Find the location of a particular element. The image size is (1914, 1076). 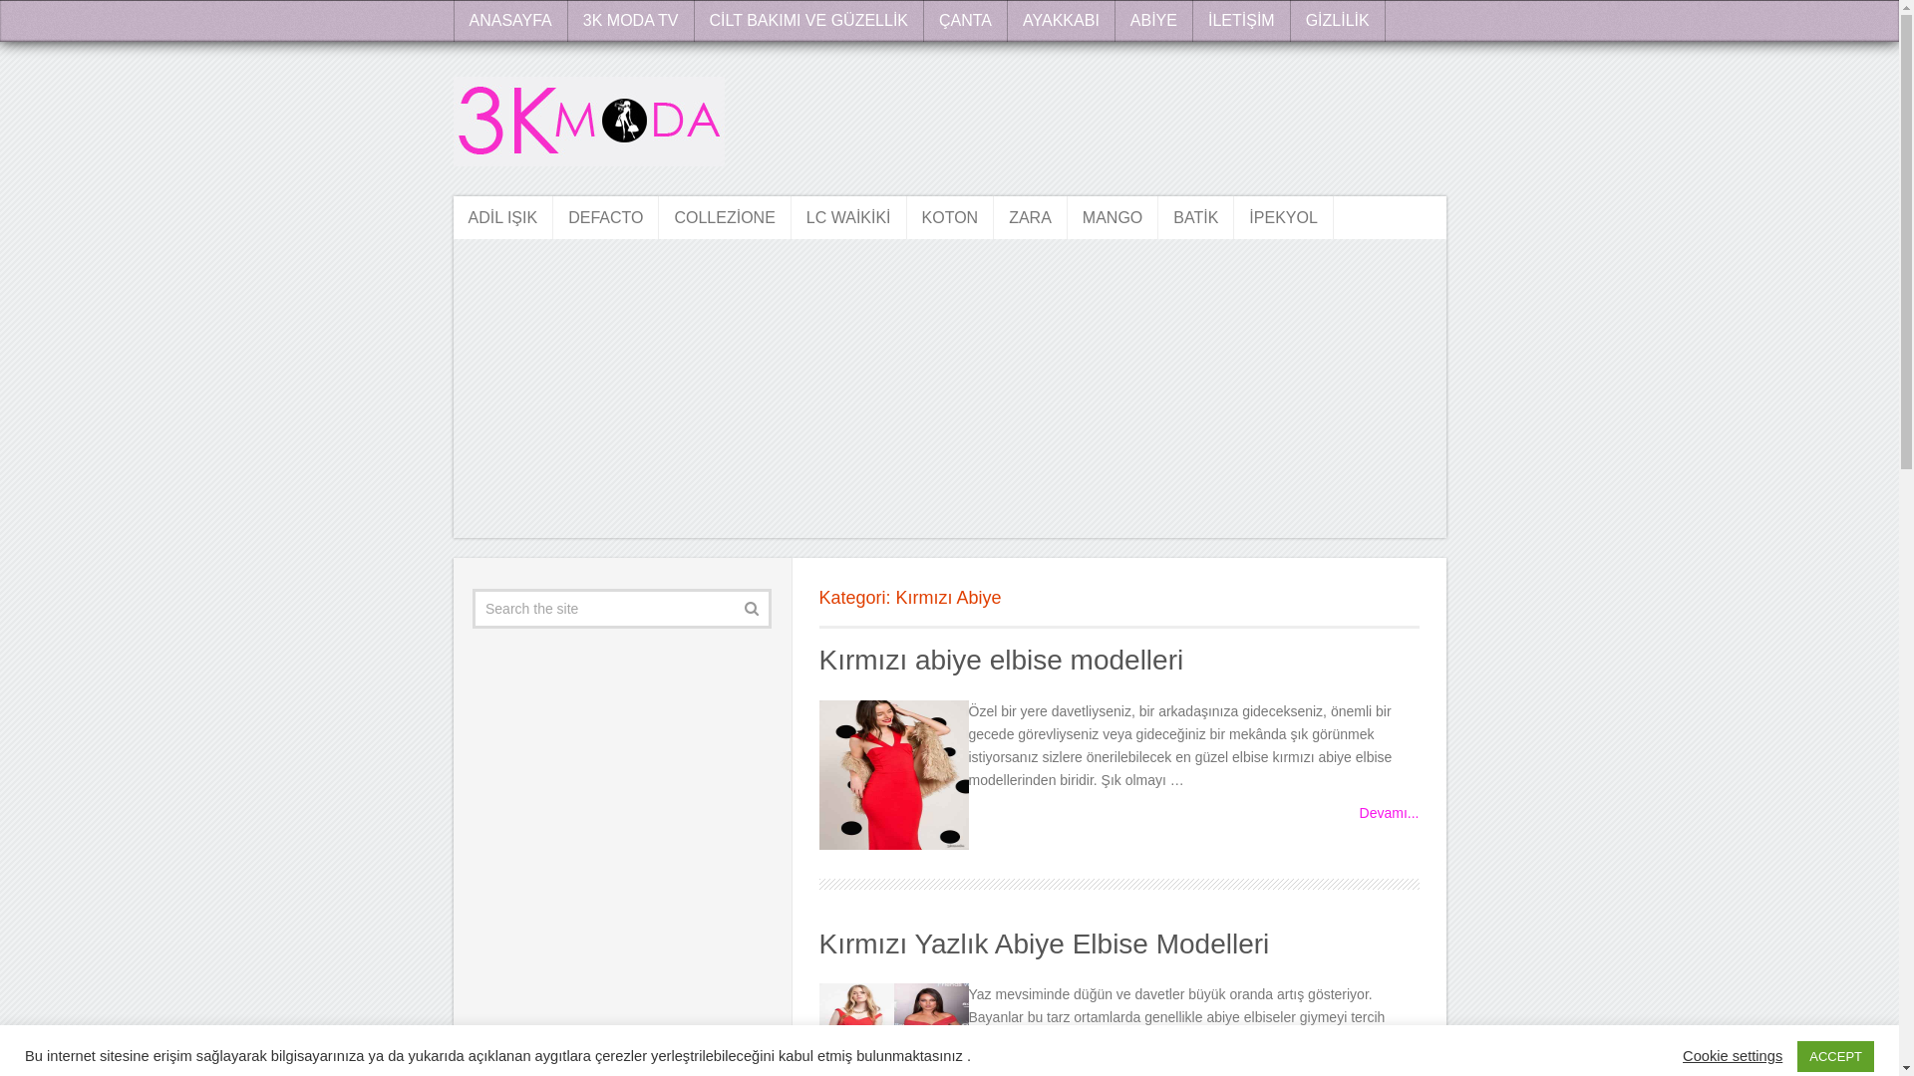

BATIK is located at coordinates (1196, 217).